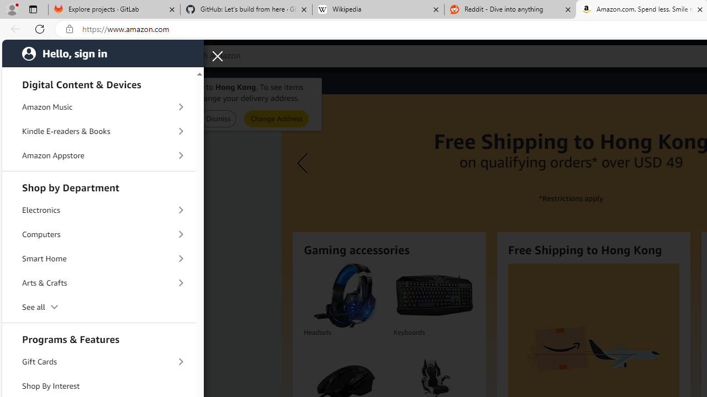 This screenshot has width=707, height=397. I want to click on Computers, so click(98, 234).